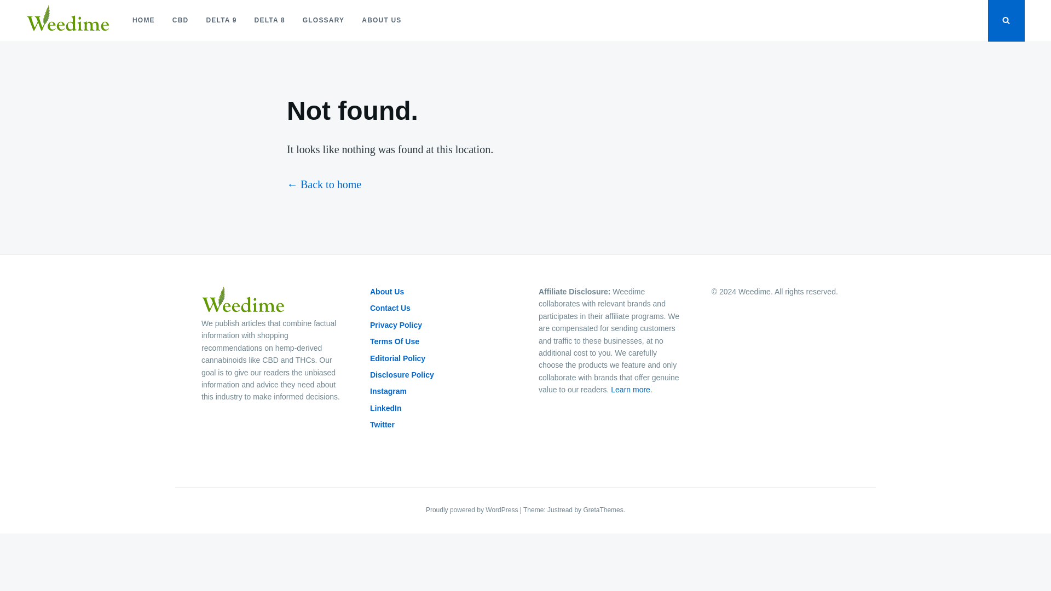 The height and width of the screenshot is (591, 1051). What do you see at coordinates (397, 358) in the screenshot?
I see `Editorial Policy` at bounding box center [397, 358].